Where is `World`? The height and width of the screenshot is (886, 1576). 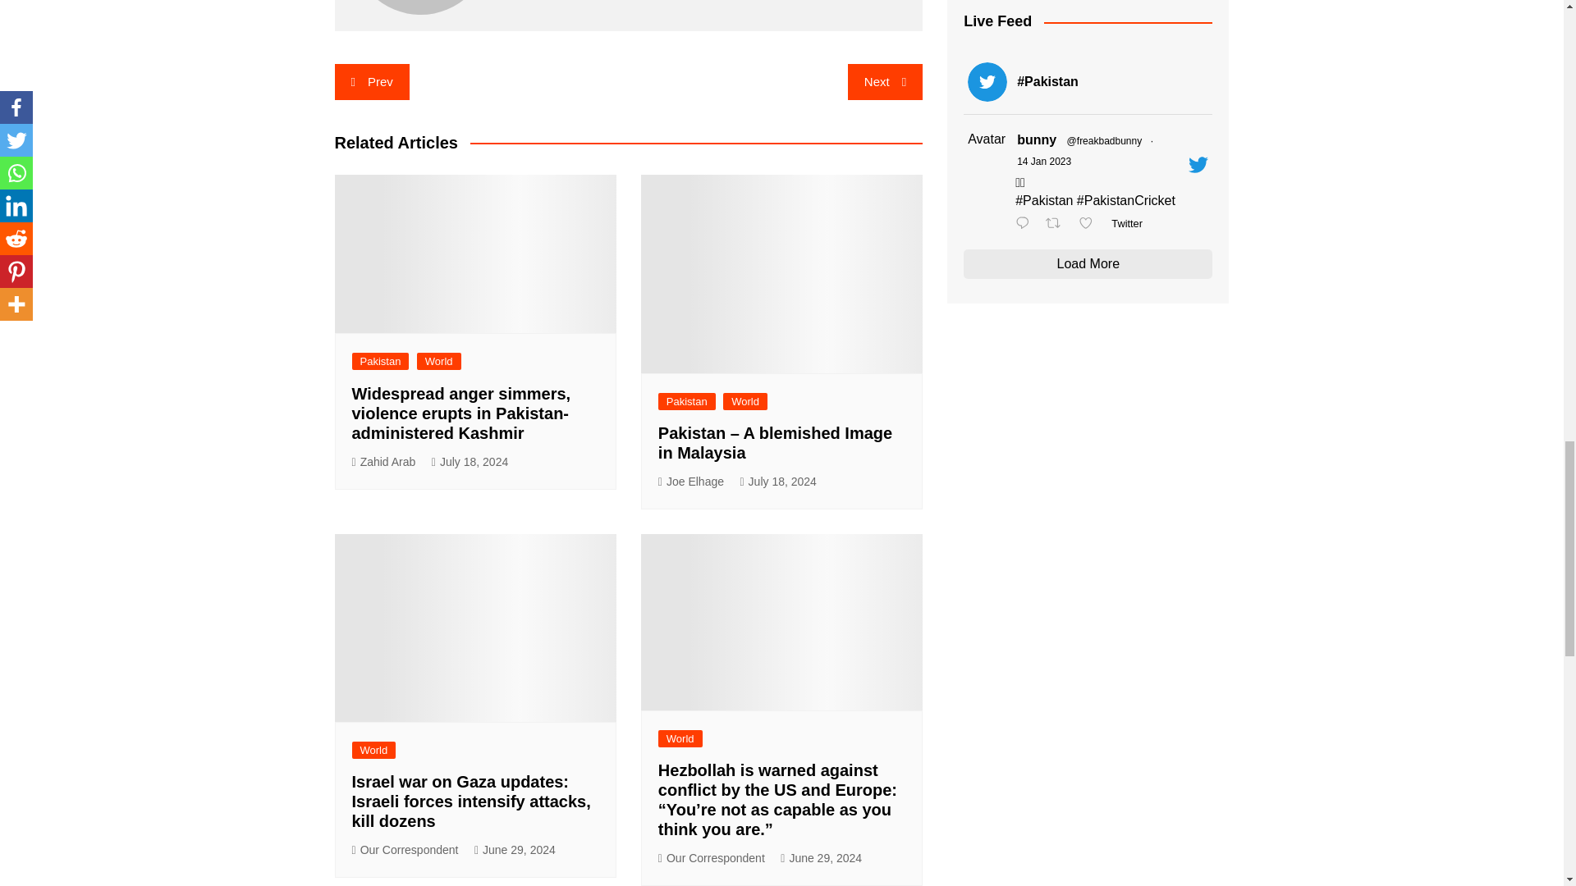 World is located at coordinates (439, 361).